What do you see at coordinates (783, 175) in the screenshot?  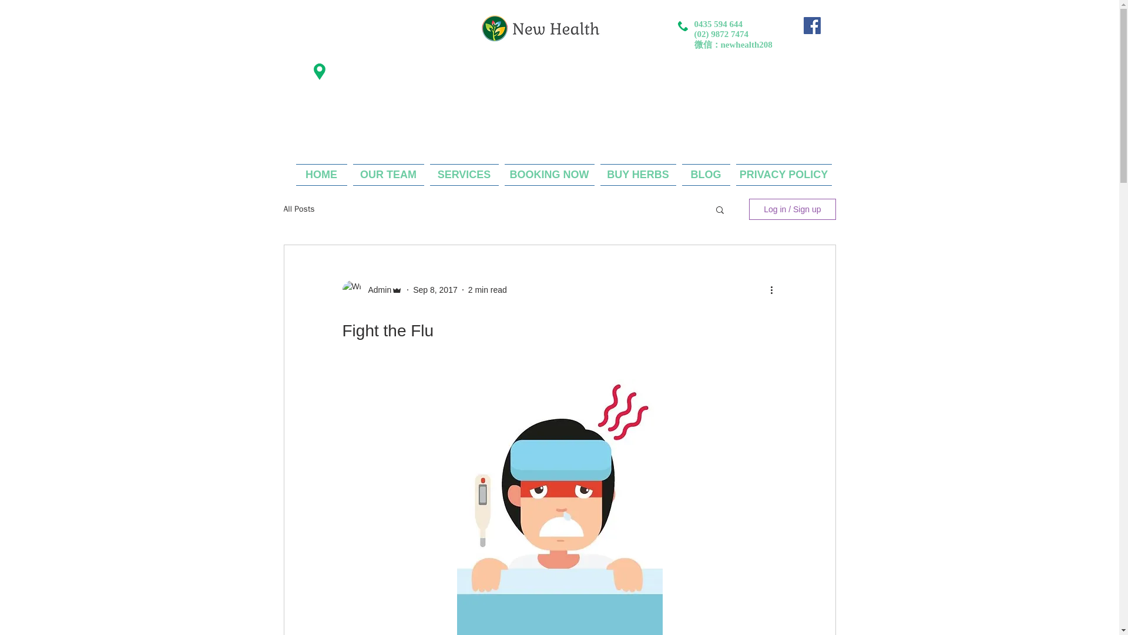 I see `PRIVACY POLICY` at bounding box center [783, 175].